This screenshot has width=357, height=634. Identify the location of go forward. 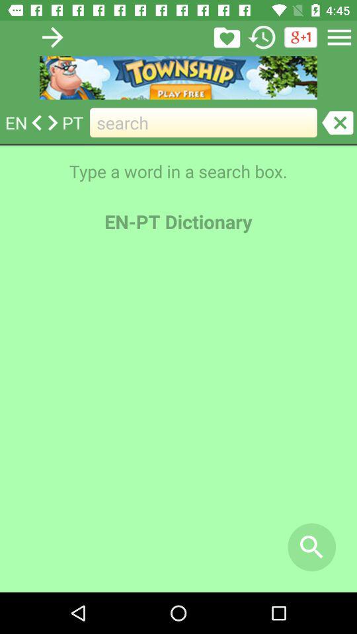
(53, 37).